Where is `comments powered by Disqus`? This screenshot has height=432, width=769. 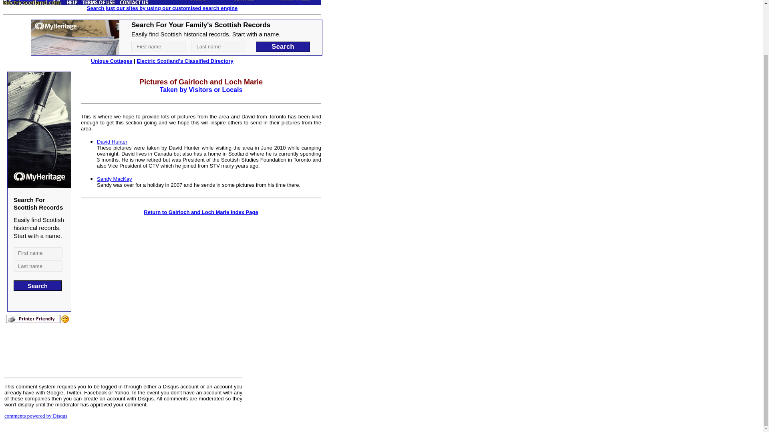 comments powered by Disqus is located at coordinates (36, 416).